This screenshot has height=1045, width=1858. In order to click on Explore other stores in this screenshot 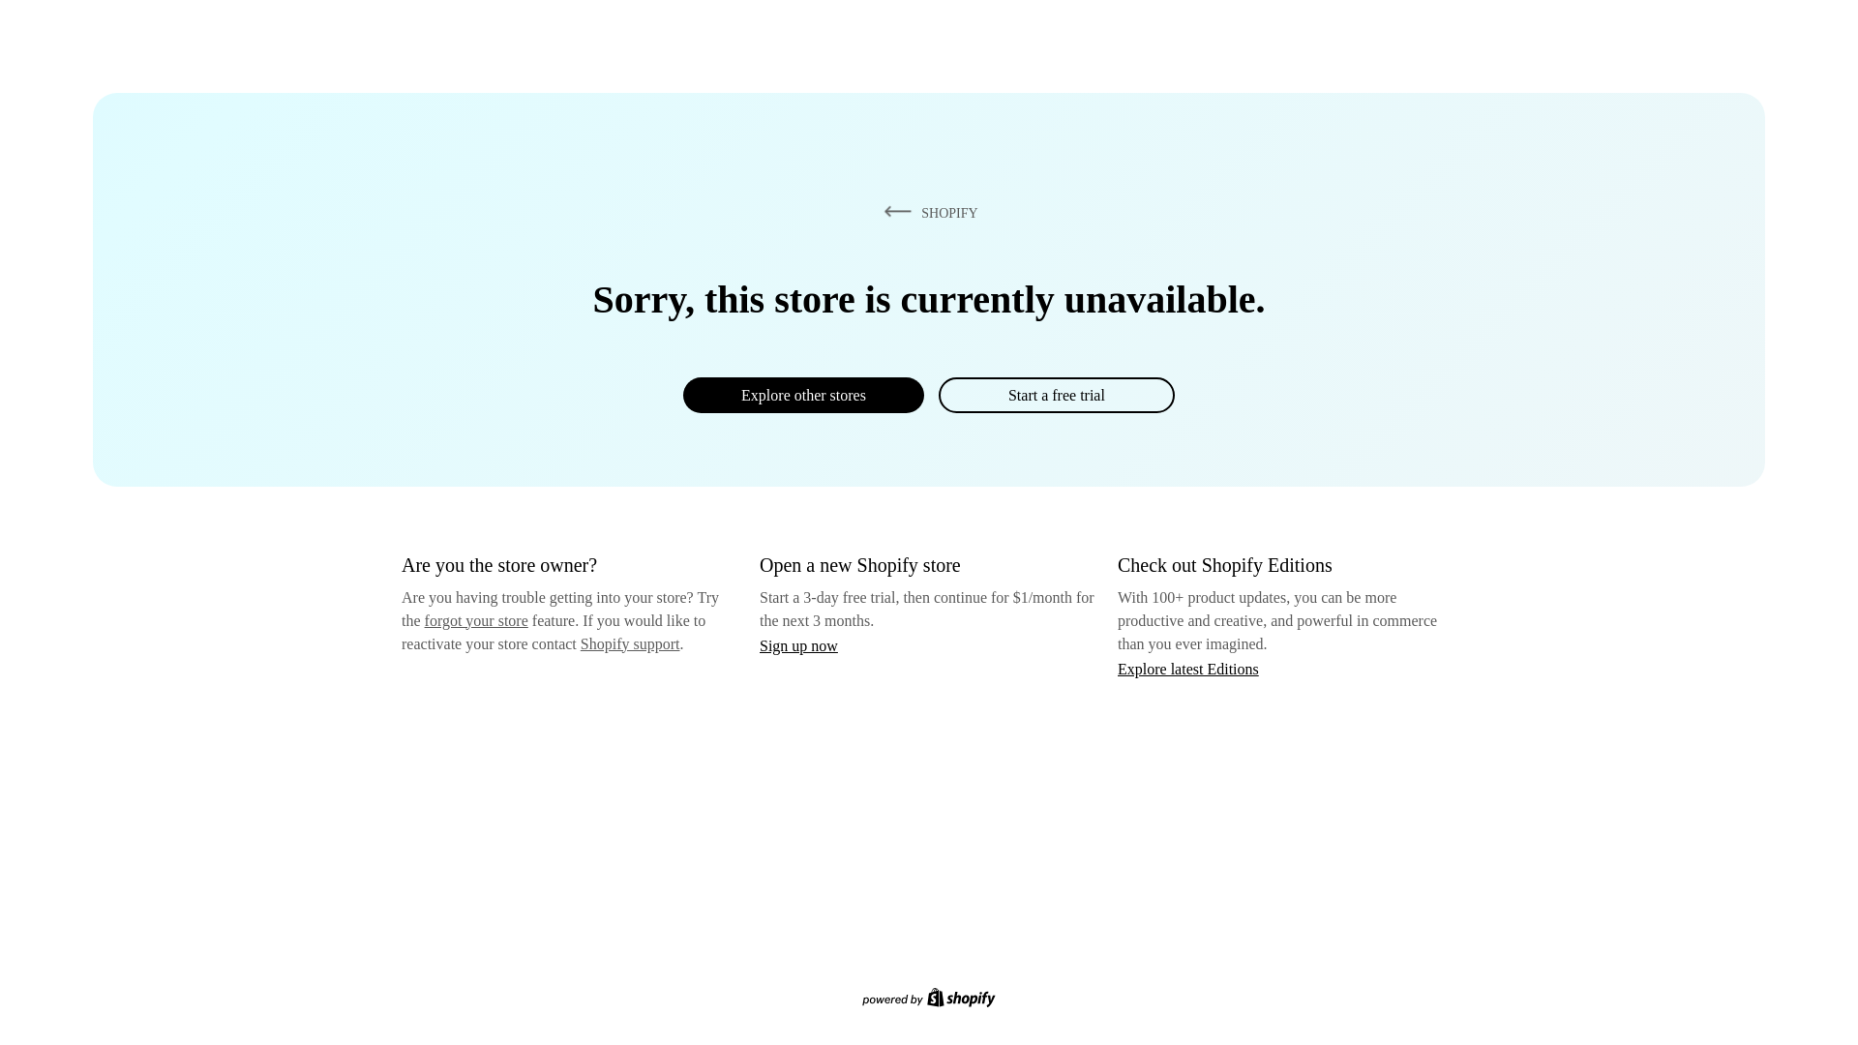, I will do `click(803, 395)`.